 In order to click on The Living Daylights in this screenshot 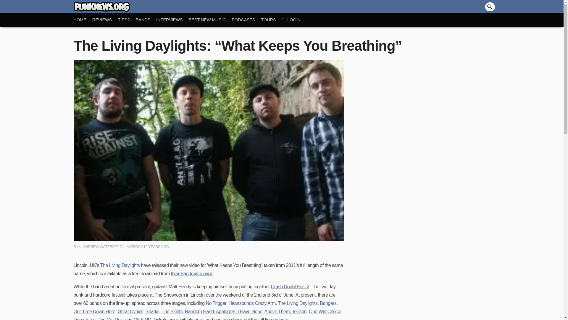, I will do `click(298, 303)`.